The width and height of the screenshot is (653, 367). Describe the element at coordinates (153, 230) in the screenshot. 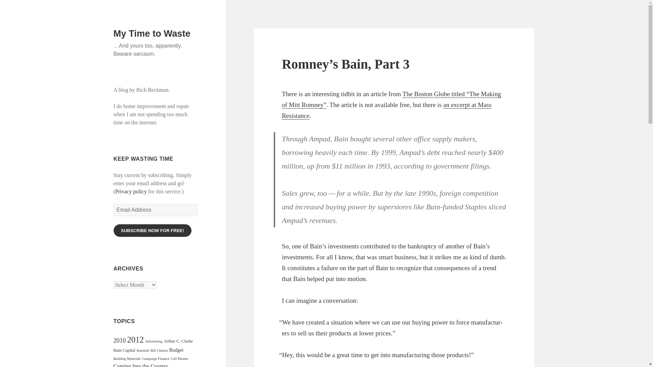

I see `SUBSCRIBE NOW FOR FREE!` at that location.